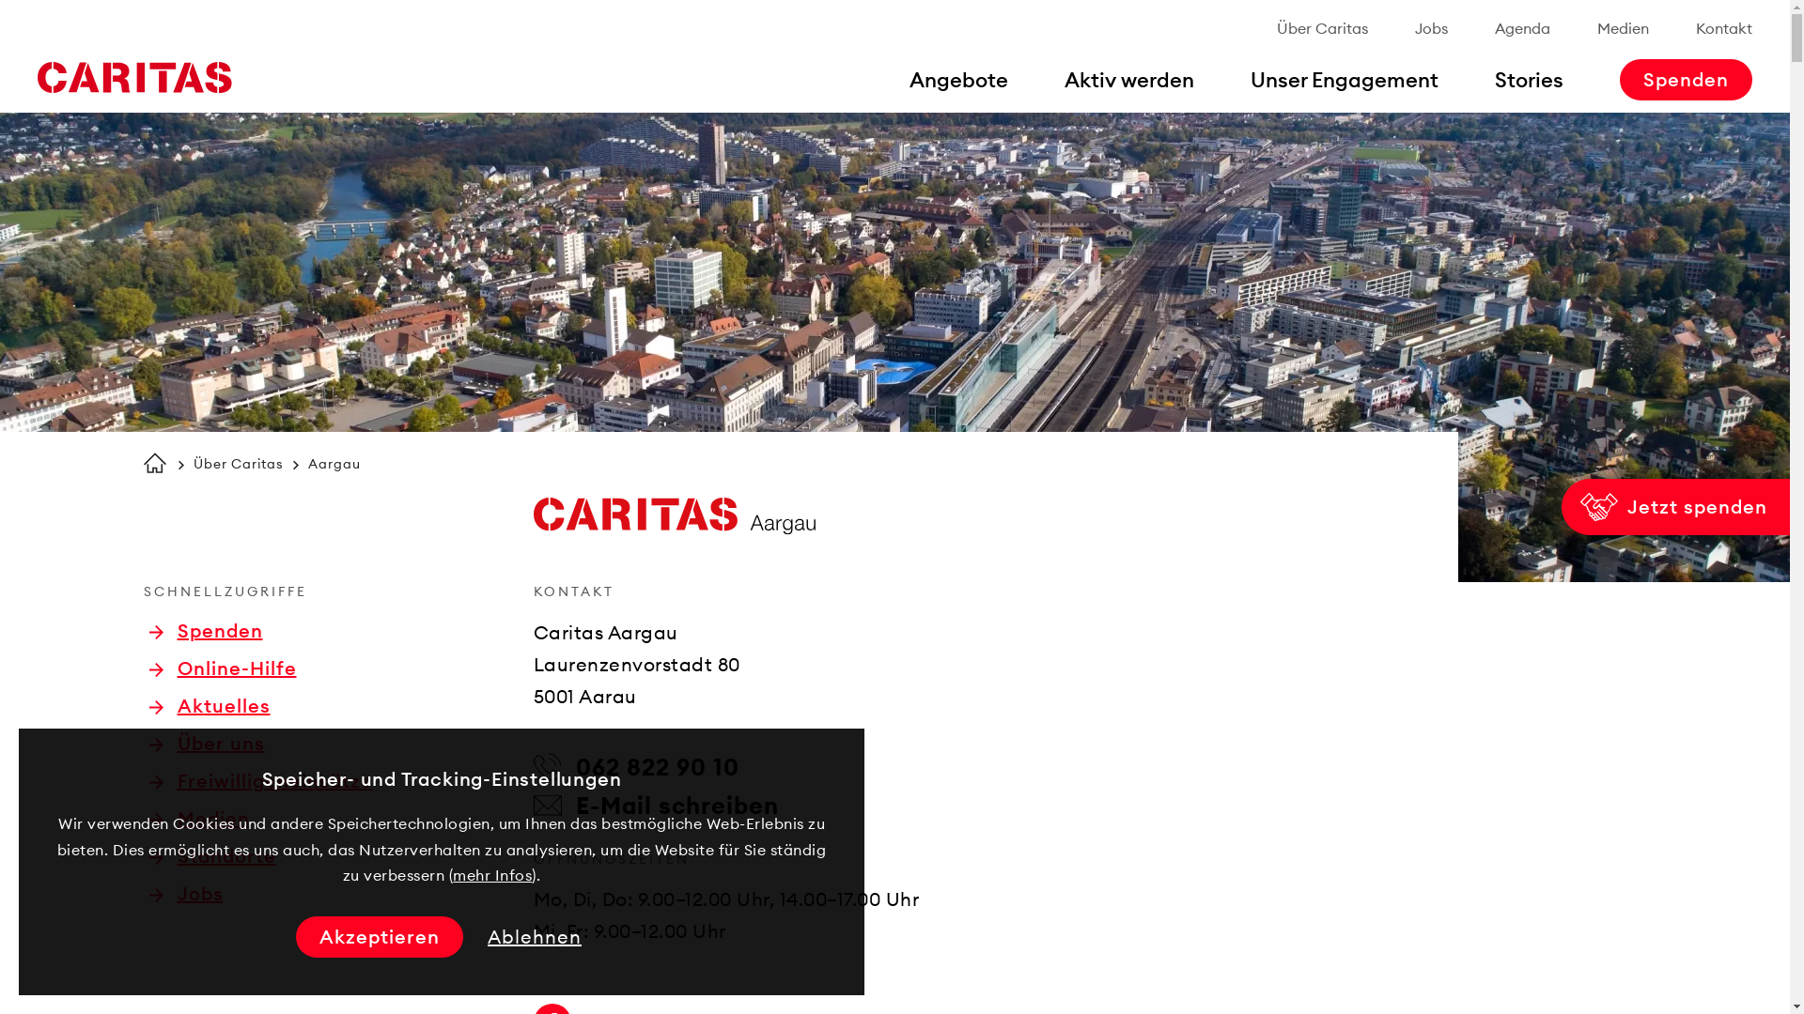  I want to click on Agenda, so click(1522, 28).